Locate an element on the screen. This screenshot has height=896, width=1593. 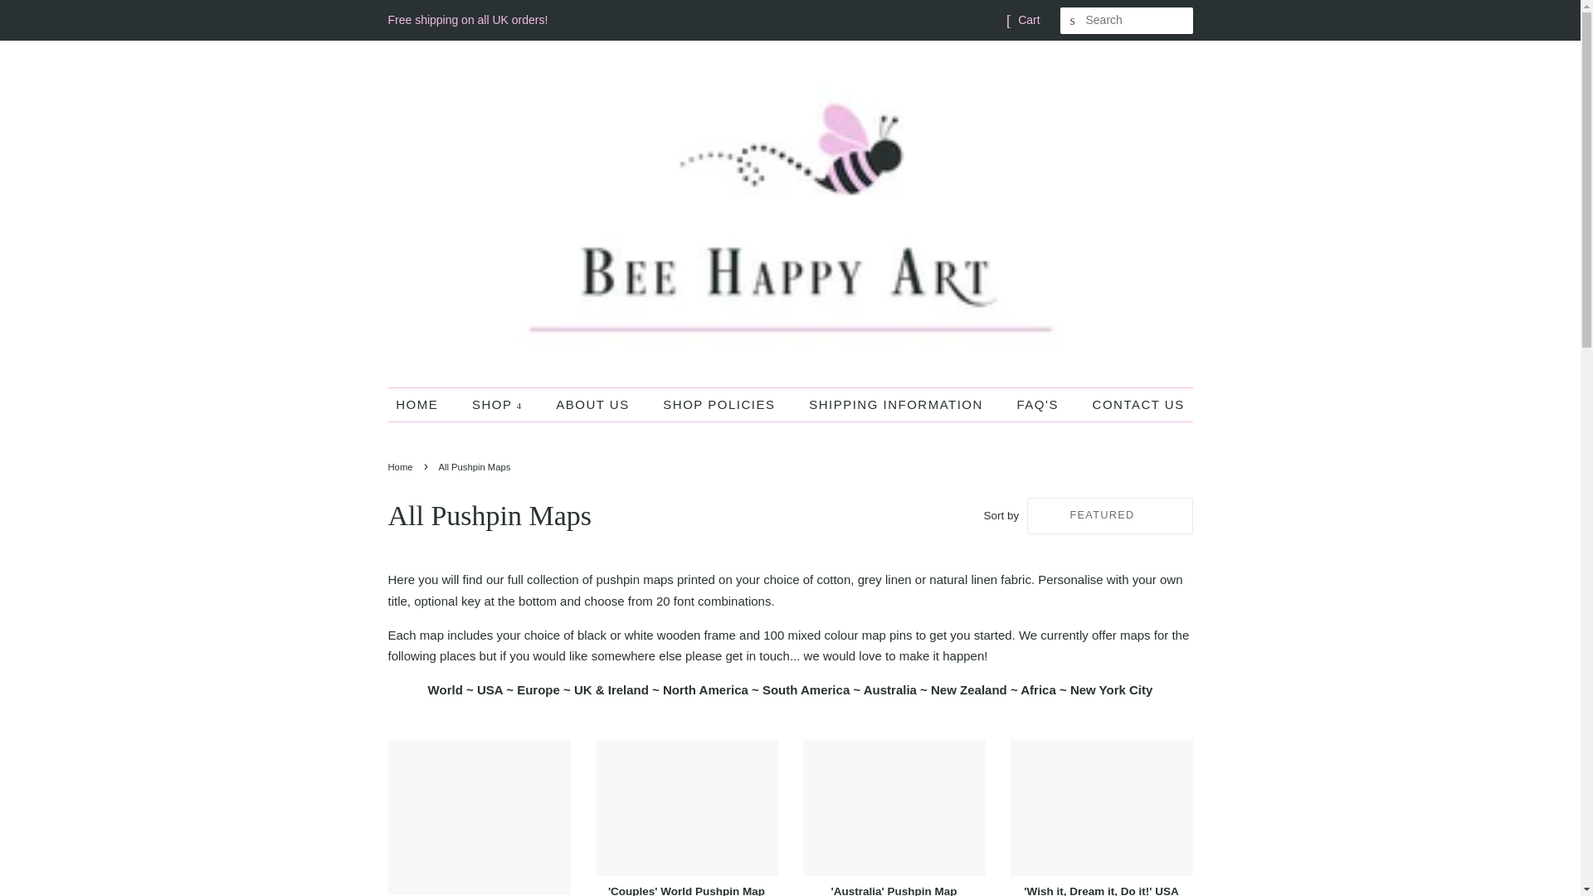
SHOP is located at coordinates (499, 404).